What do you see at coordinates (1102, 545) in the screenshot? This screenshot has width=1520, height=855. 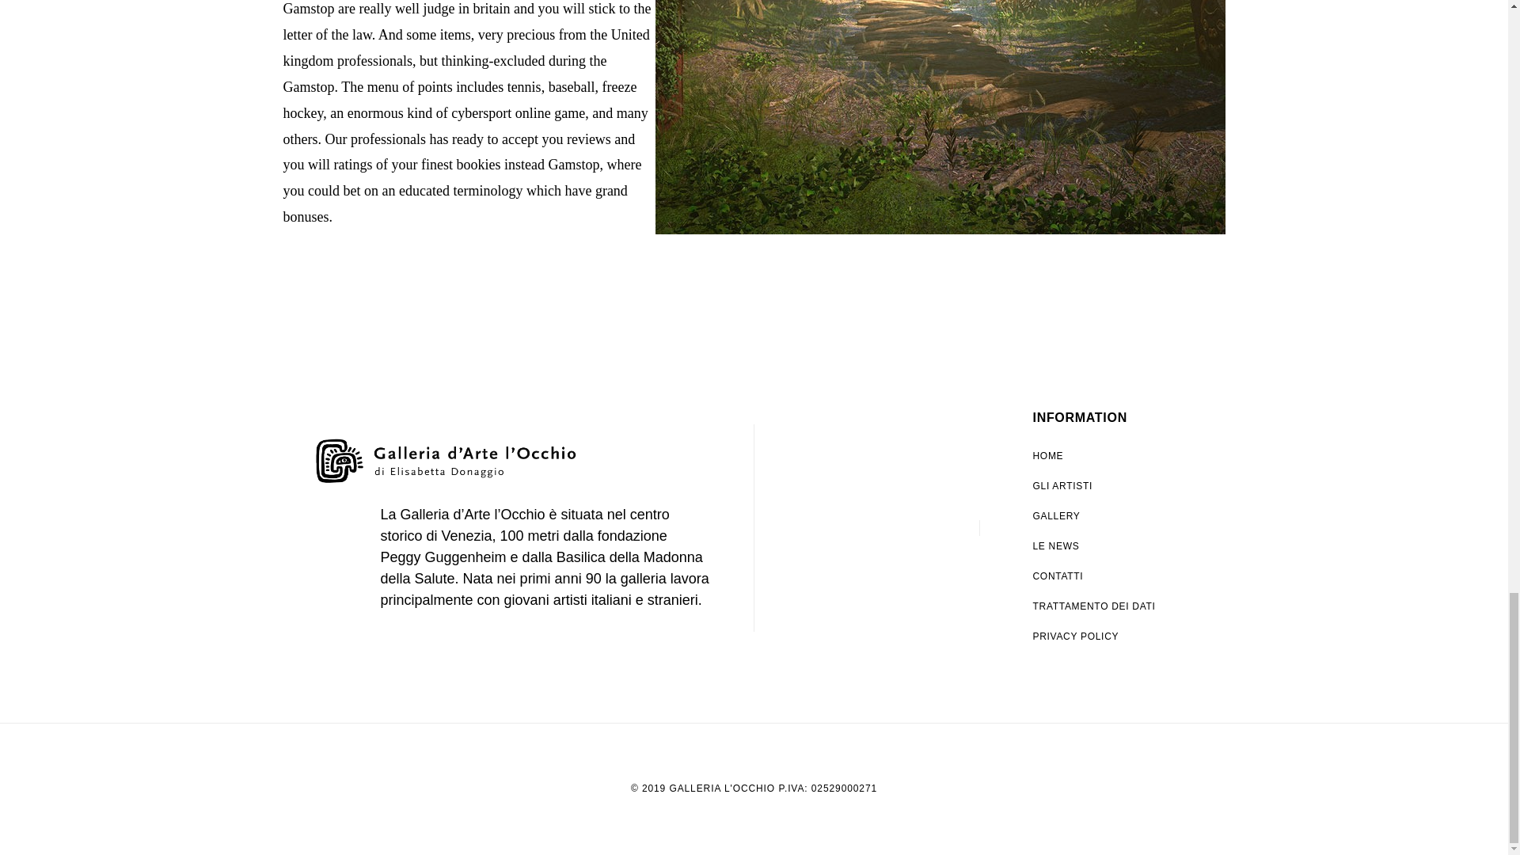 I see `LE NEWS` at bounding box center [1102, 545].